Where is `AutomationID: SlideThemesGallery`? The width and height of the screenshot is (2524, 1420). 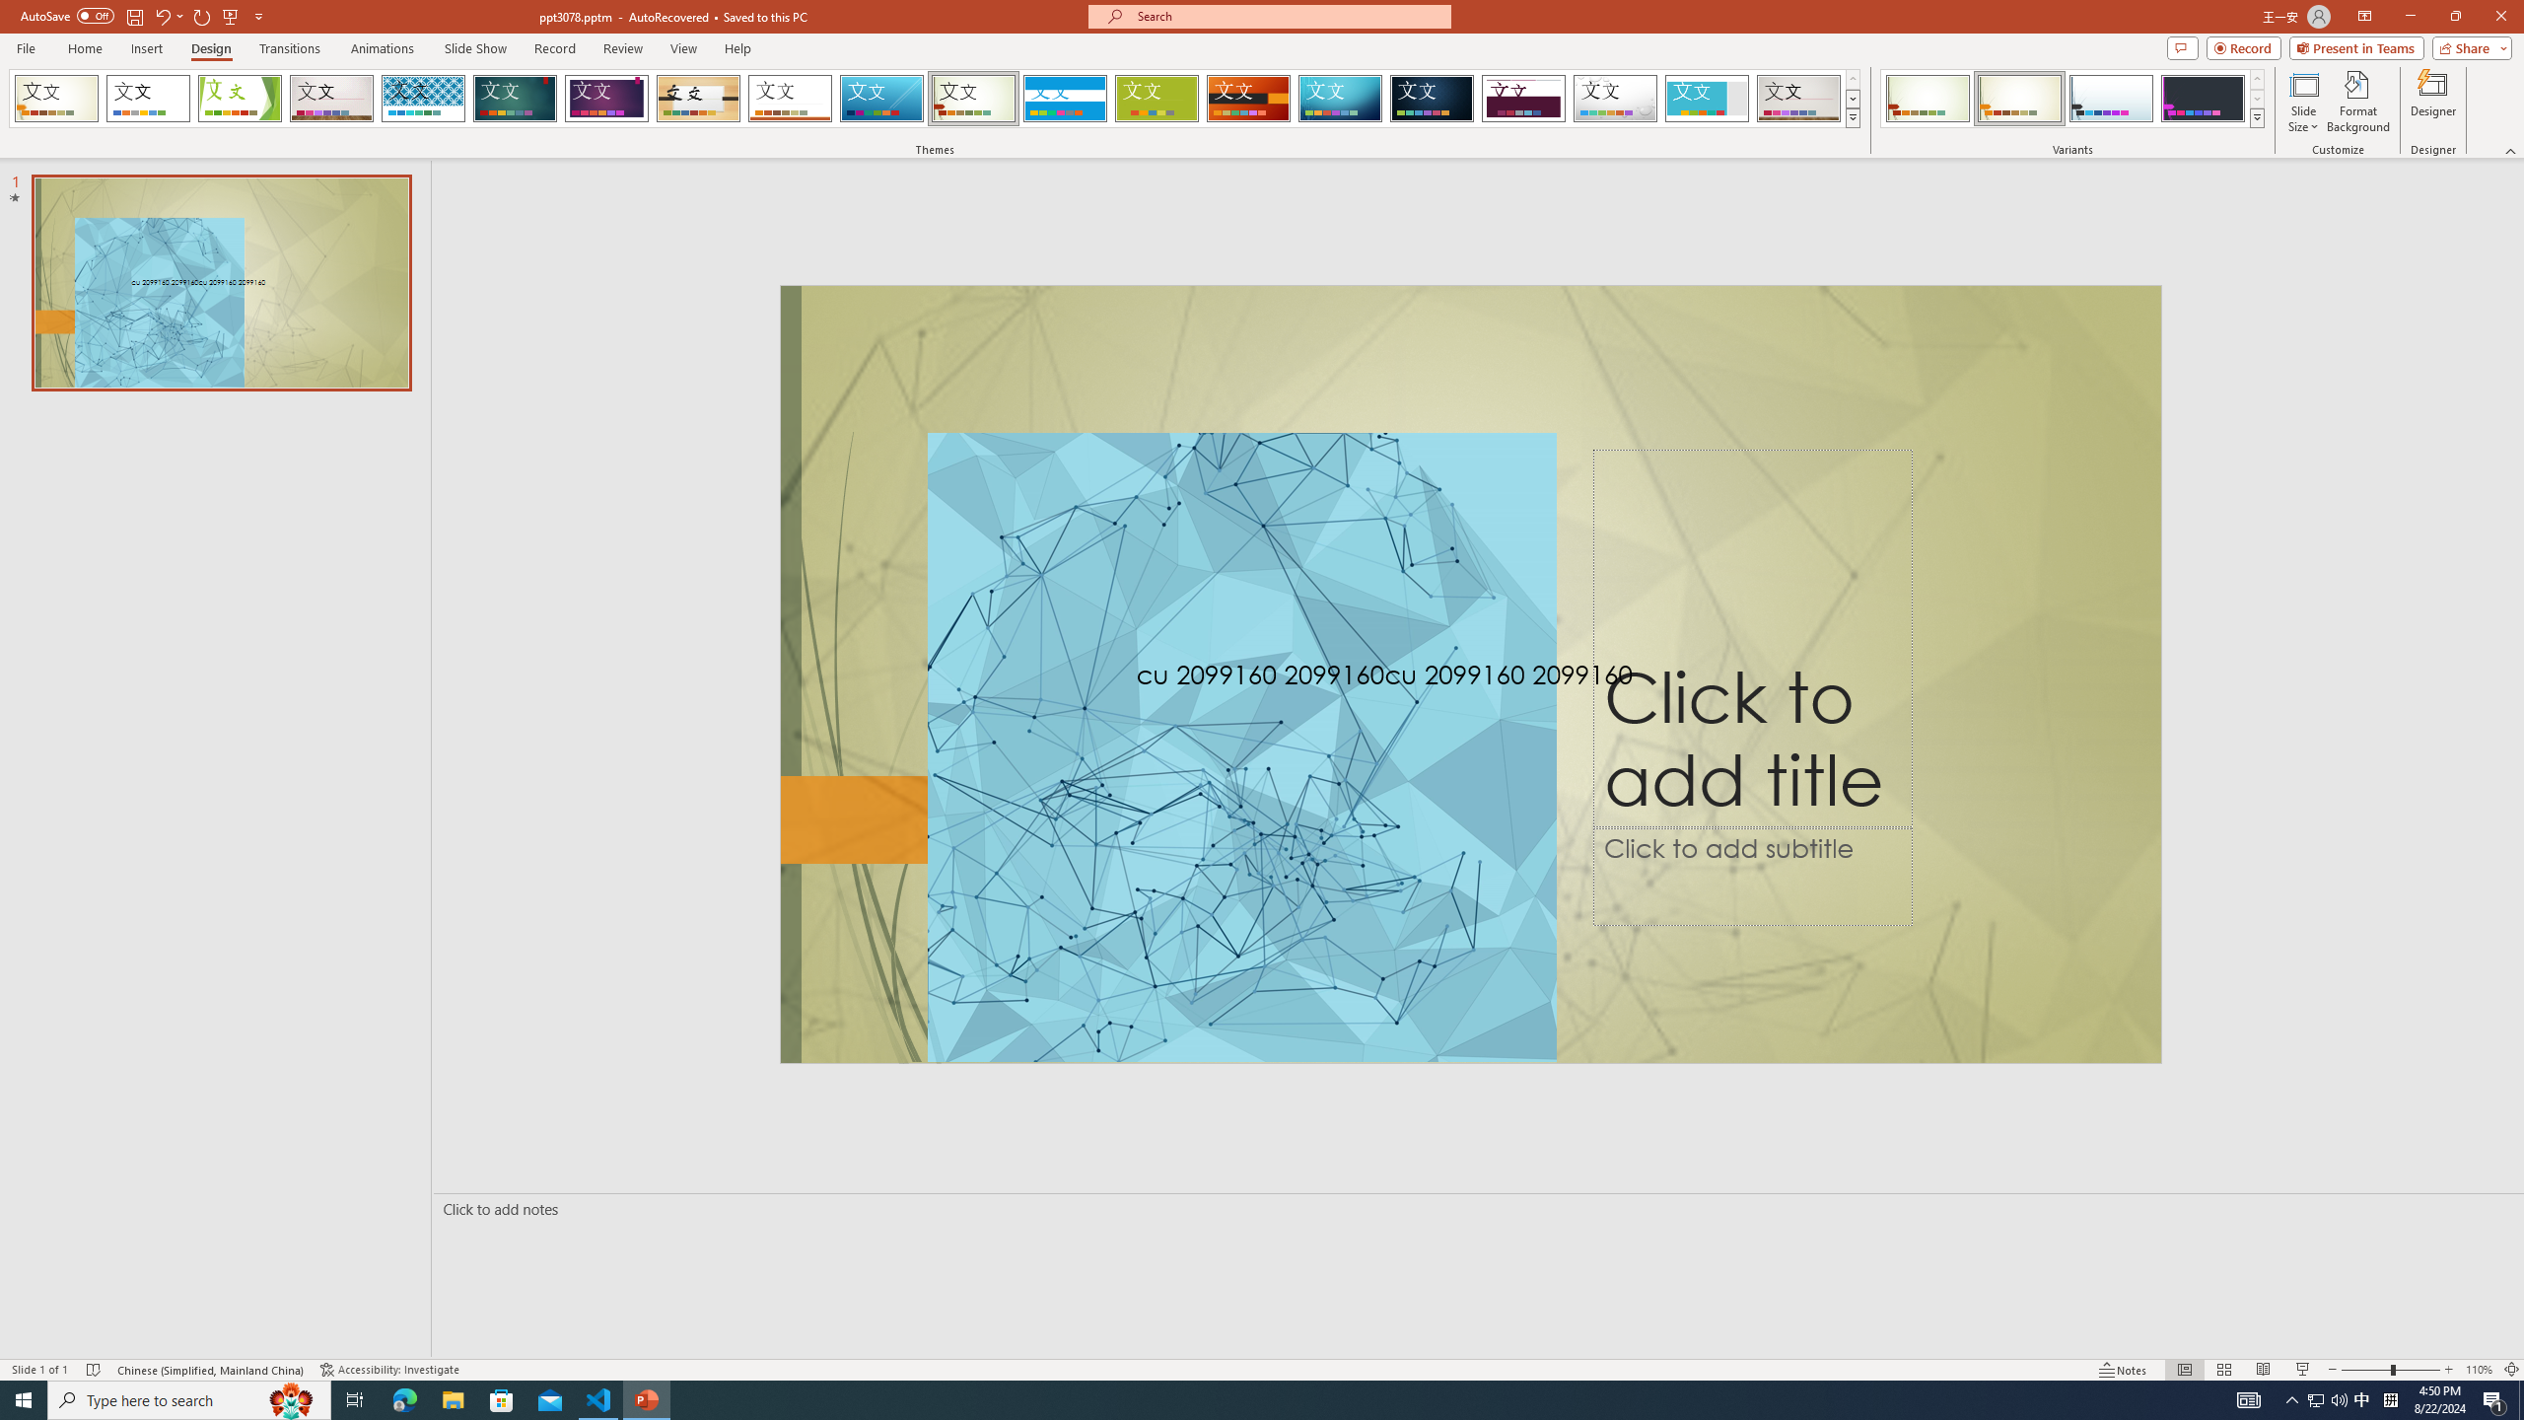
AutomationID: SlideThemesGallery is located at coordinates (935, 99).